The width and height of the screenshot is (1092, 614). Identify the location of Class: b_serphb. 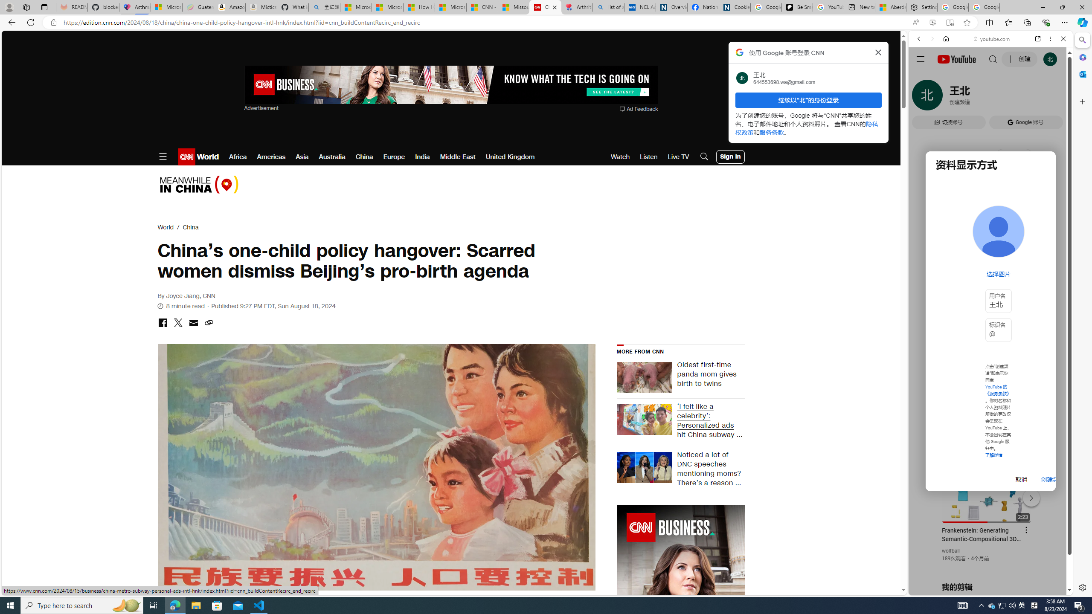
(1054, 98).